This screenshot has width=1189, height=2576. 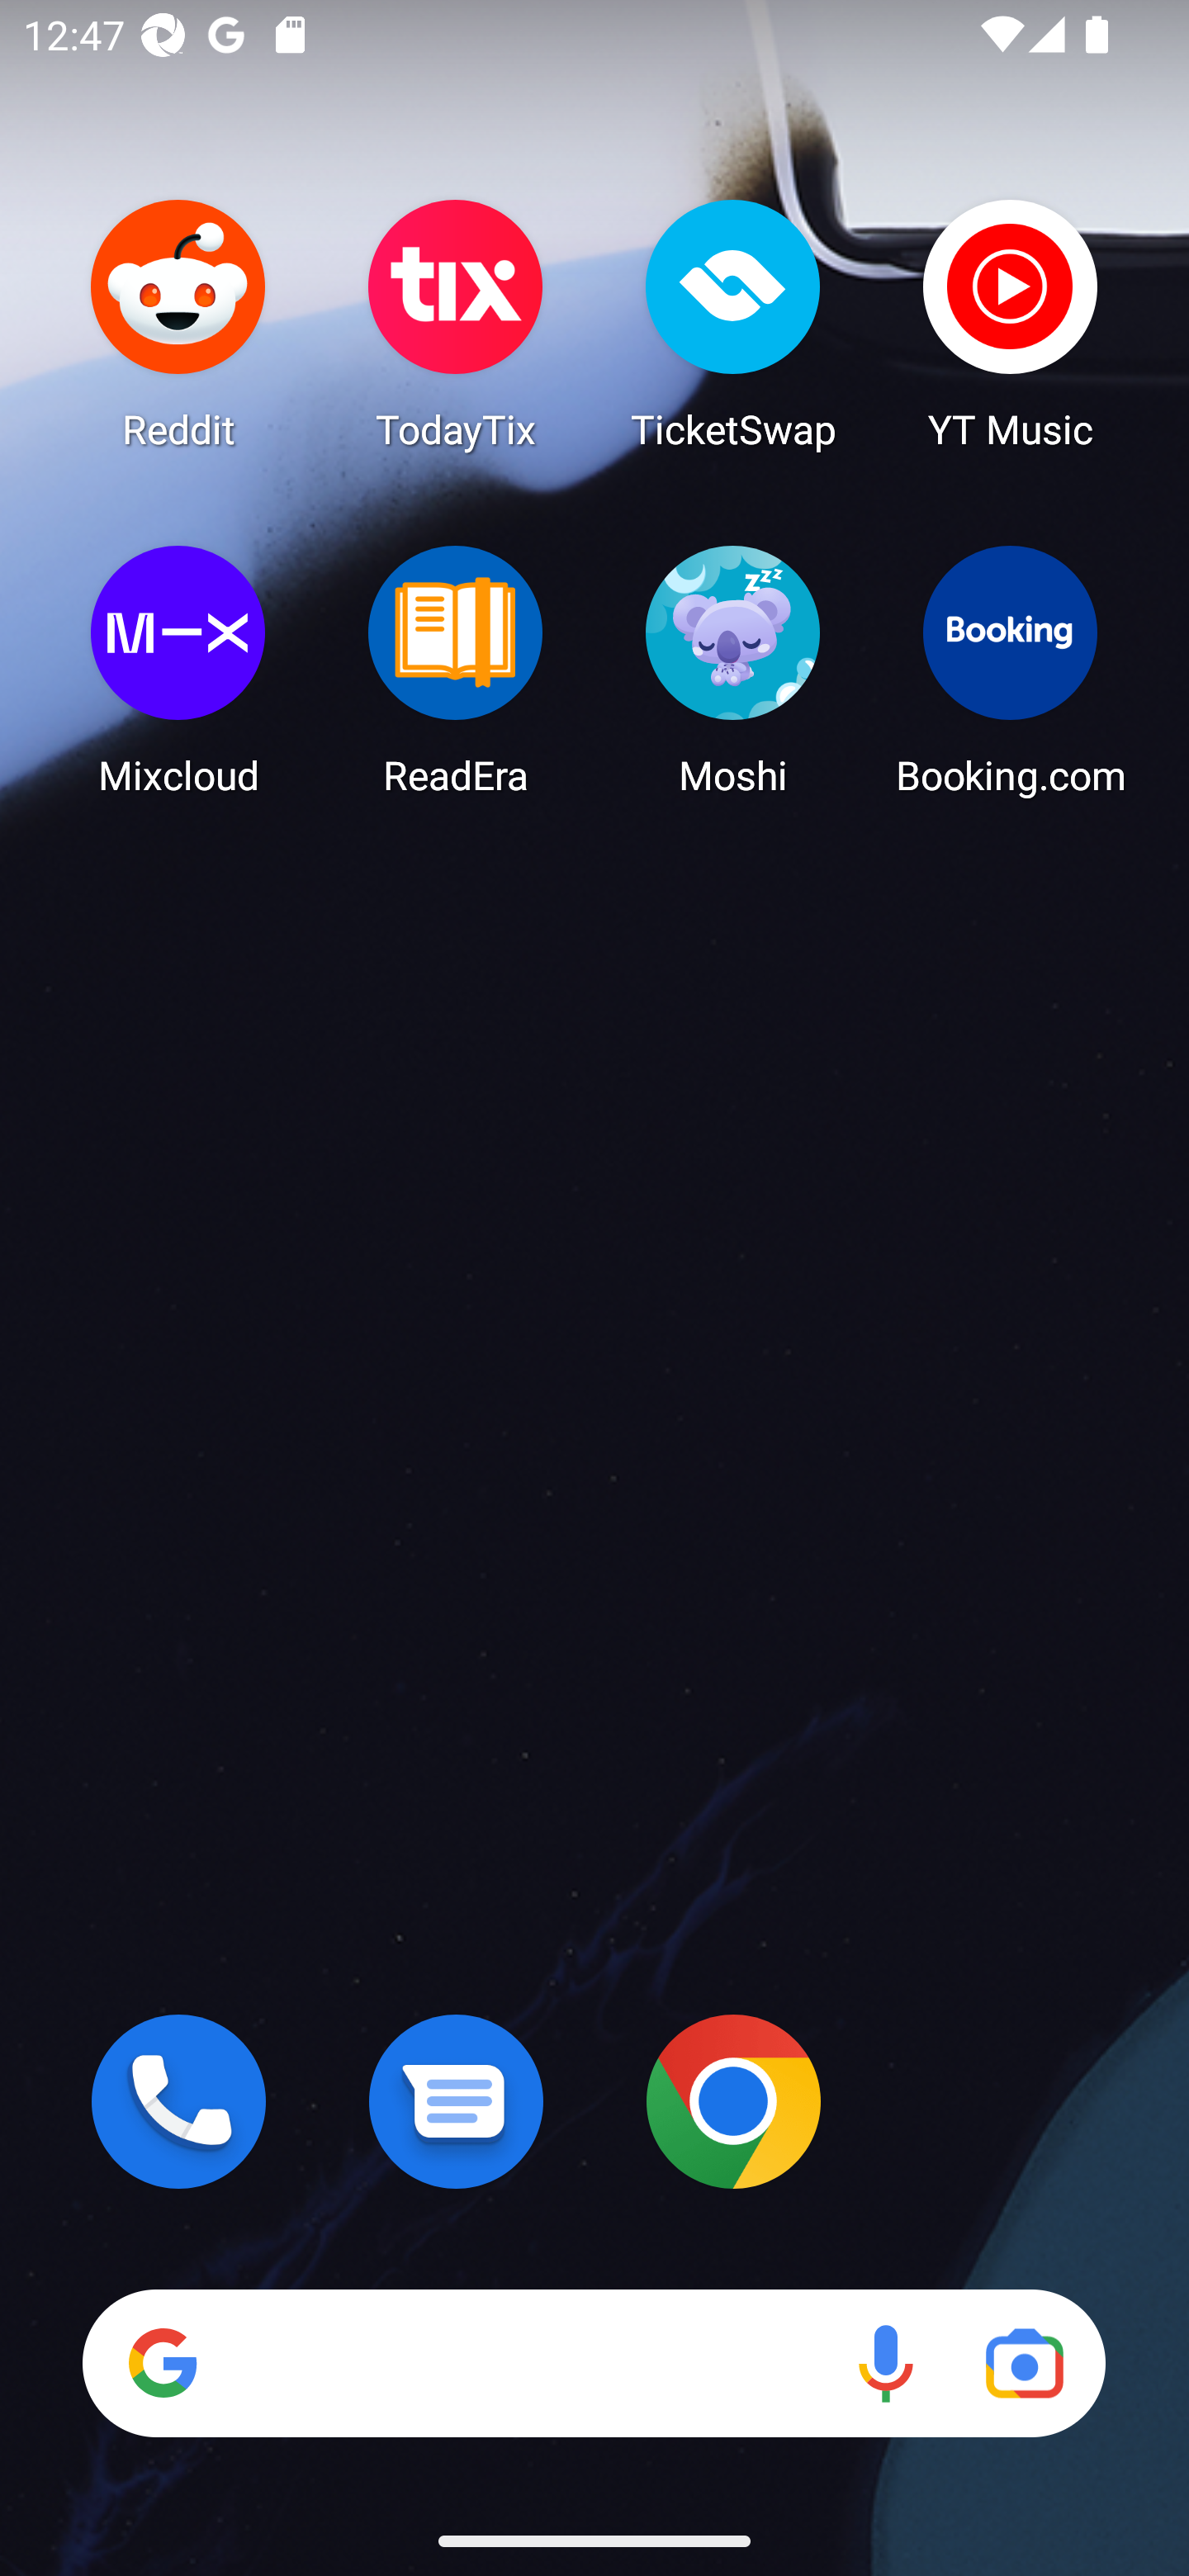 What do you see at coordinates (178, 2101) in the screenshot?
I see `Phone` at bounding box center [178, 2101].